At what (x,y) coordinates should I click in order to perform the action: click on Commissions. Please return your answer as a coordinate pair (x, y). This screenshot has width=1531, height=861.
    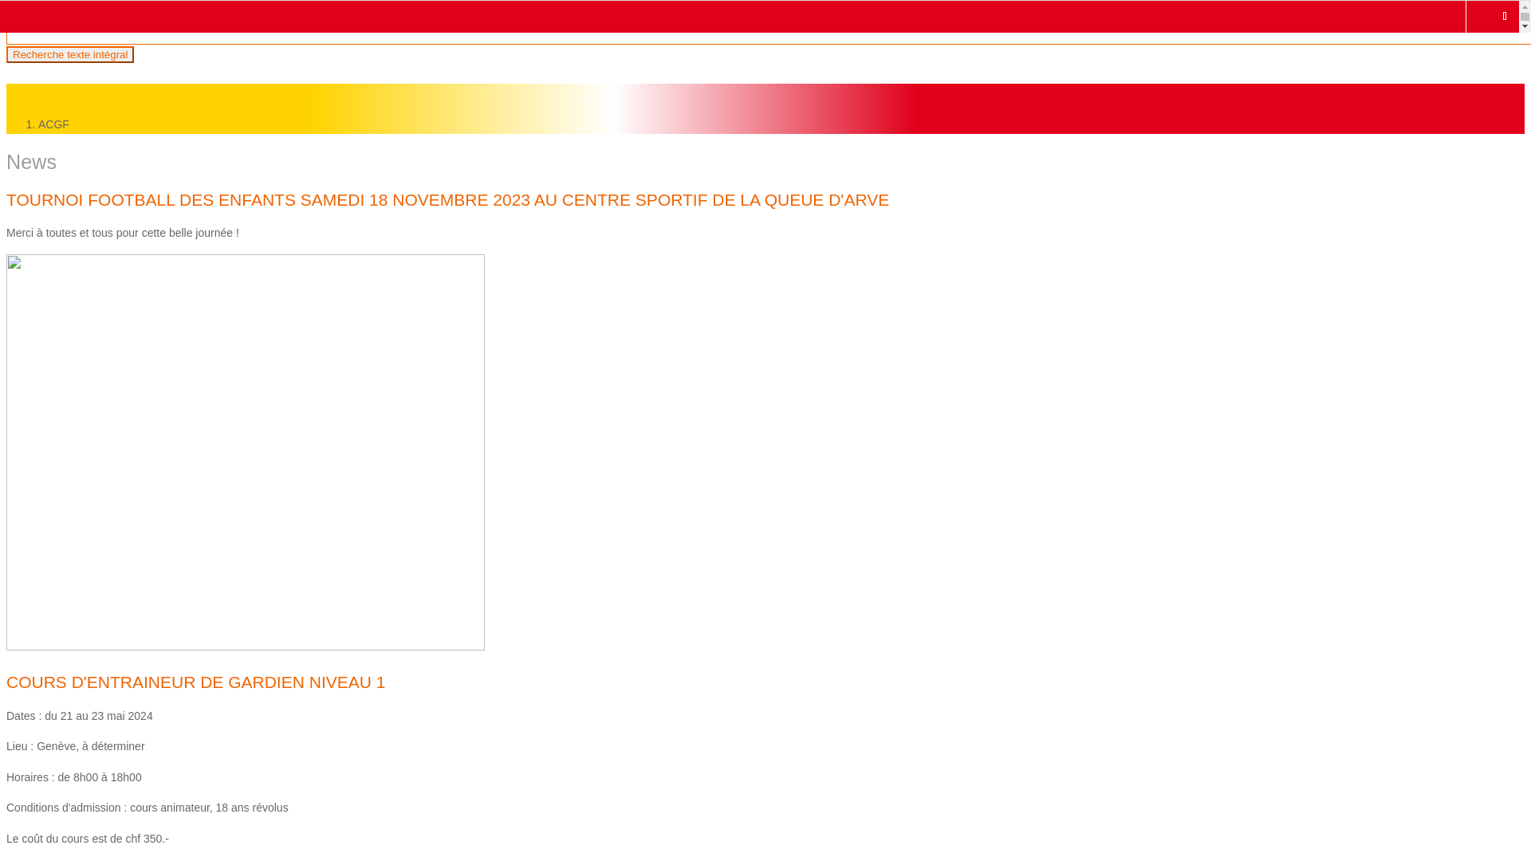
    Looking at the image, I should click on (129, 249).